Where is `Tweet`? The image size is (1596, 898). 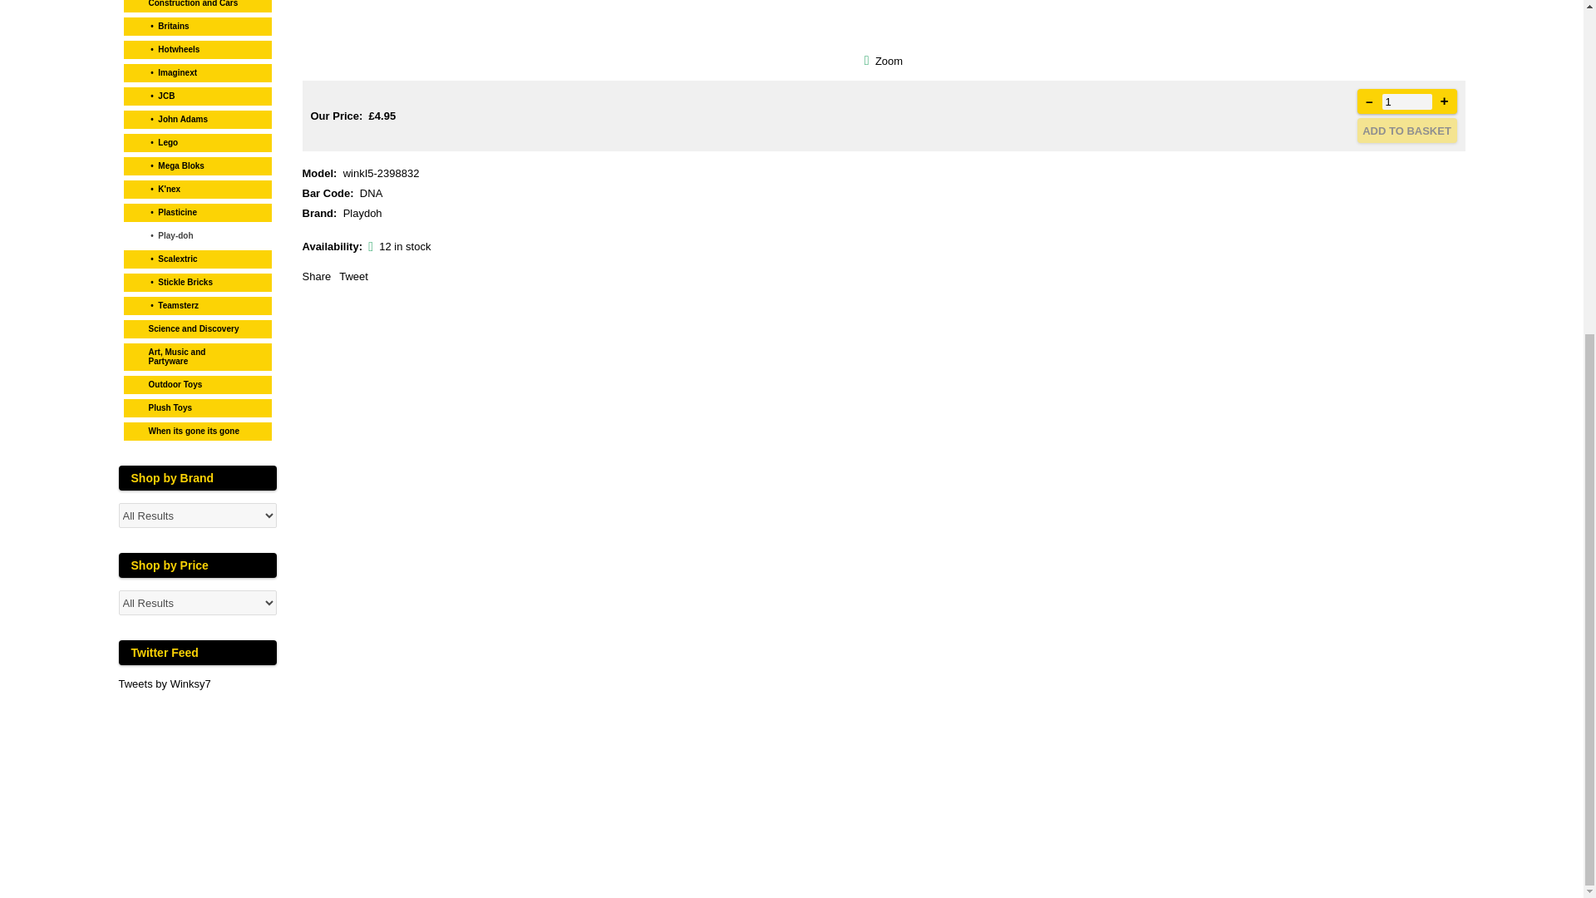
Tweet is located at coordinates (353, 276).